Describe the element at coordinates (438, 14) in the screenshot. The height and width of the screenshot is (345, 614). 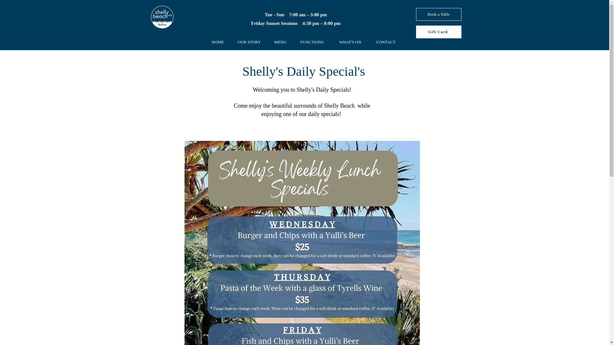
I see `Book a Table` at that location.